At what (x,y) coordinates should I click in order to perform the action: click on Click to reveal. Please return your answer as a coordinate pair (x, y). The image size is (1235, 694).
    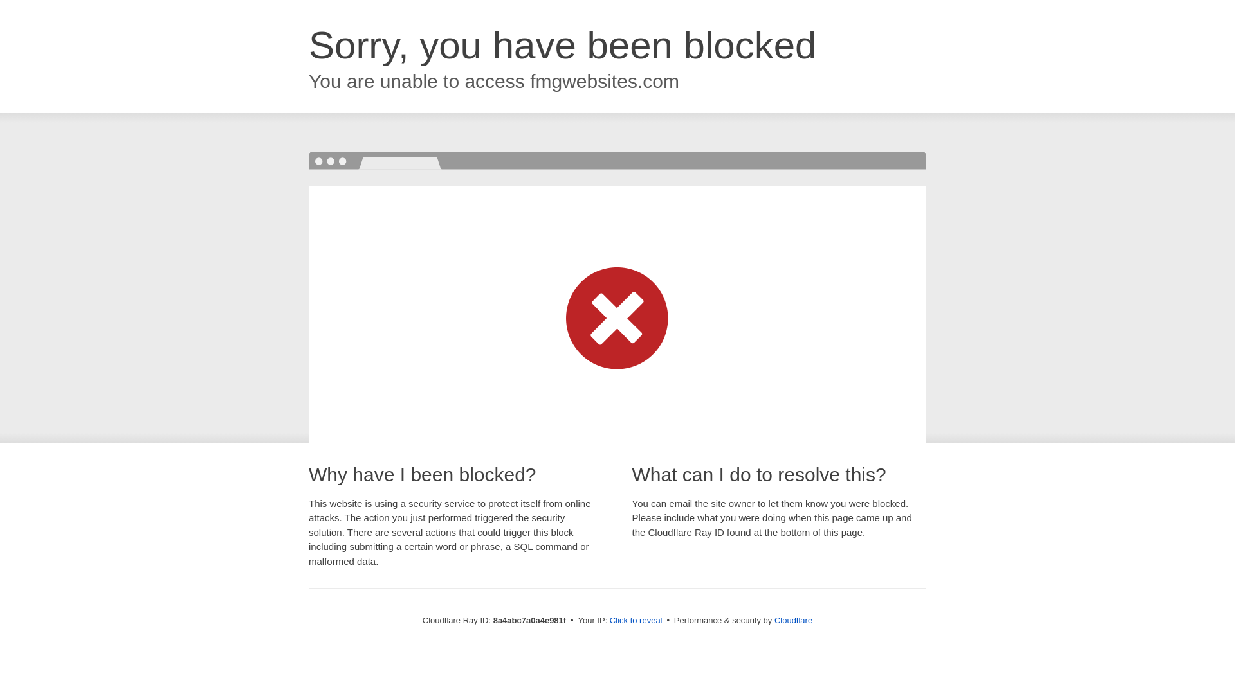
    Looking at the image, I should click on (636, 621).